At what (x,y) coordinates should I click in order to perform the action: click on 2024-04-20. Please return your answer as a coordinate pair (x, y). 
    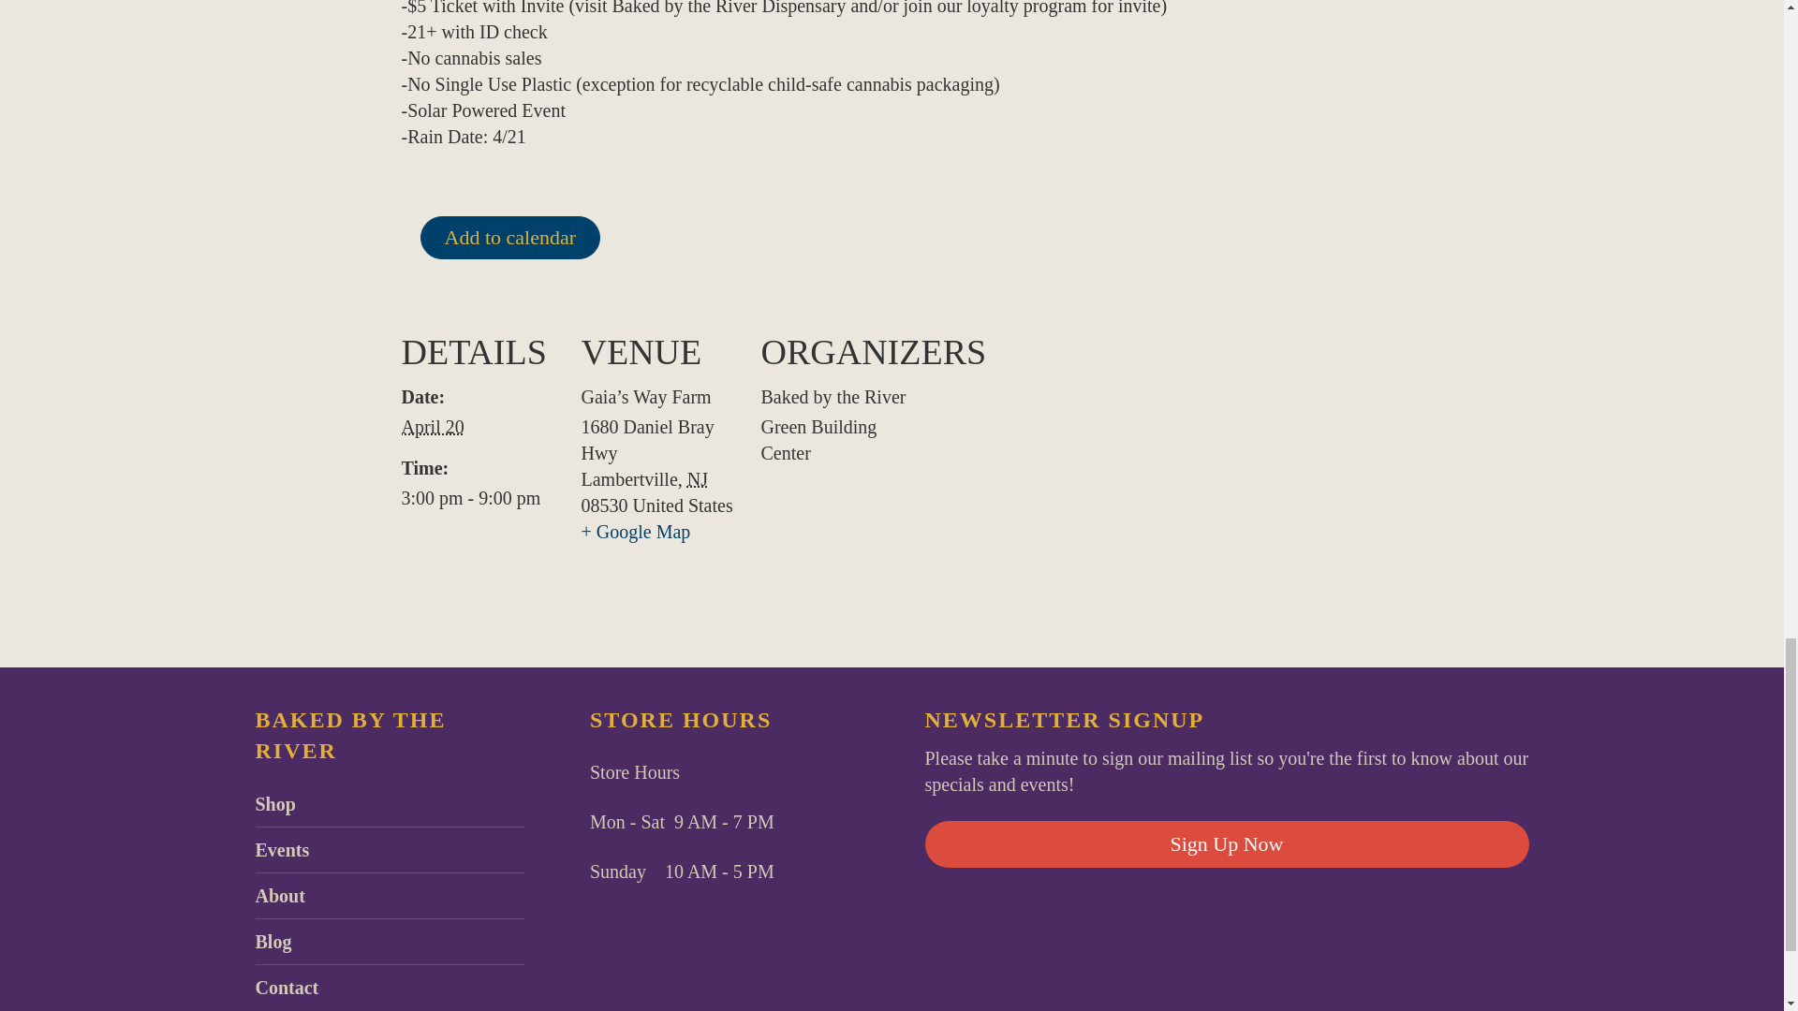
    Looking at the image, I should click on (433, 426).